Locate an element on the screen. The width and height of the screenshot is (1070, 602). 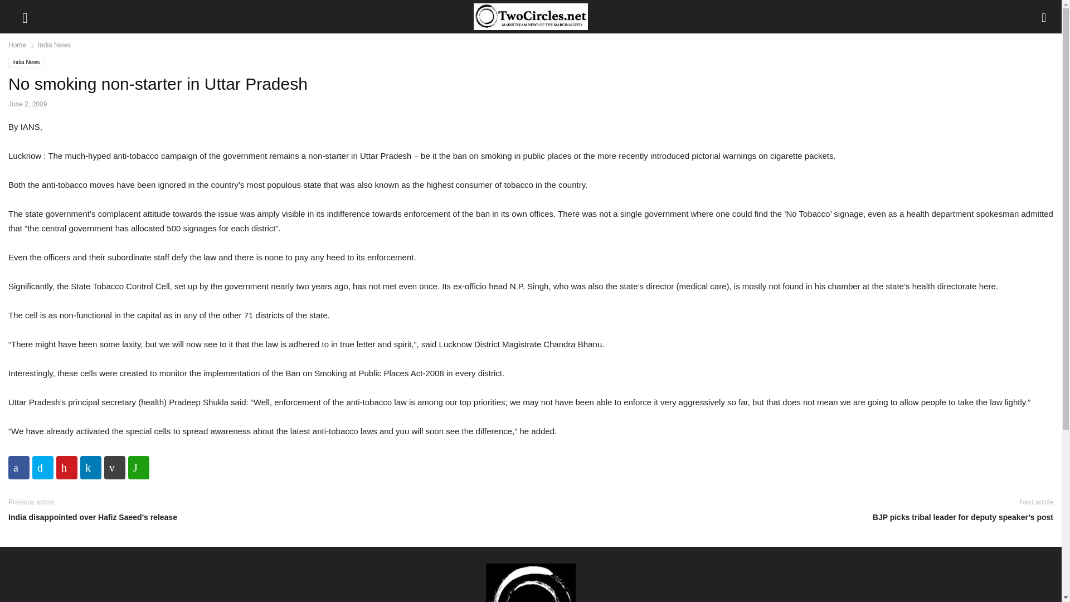
Search is located at coordinates (20, 9).